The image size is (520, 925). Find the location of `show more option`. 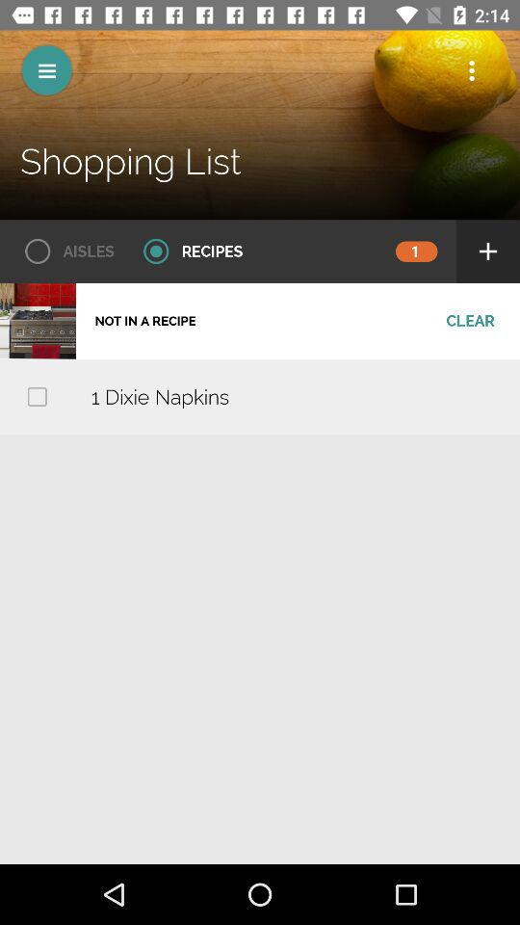

show more option is located at coordinates (472, 70).